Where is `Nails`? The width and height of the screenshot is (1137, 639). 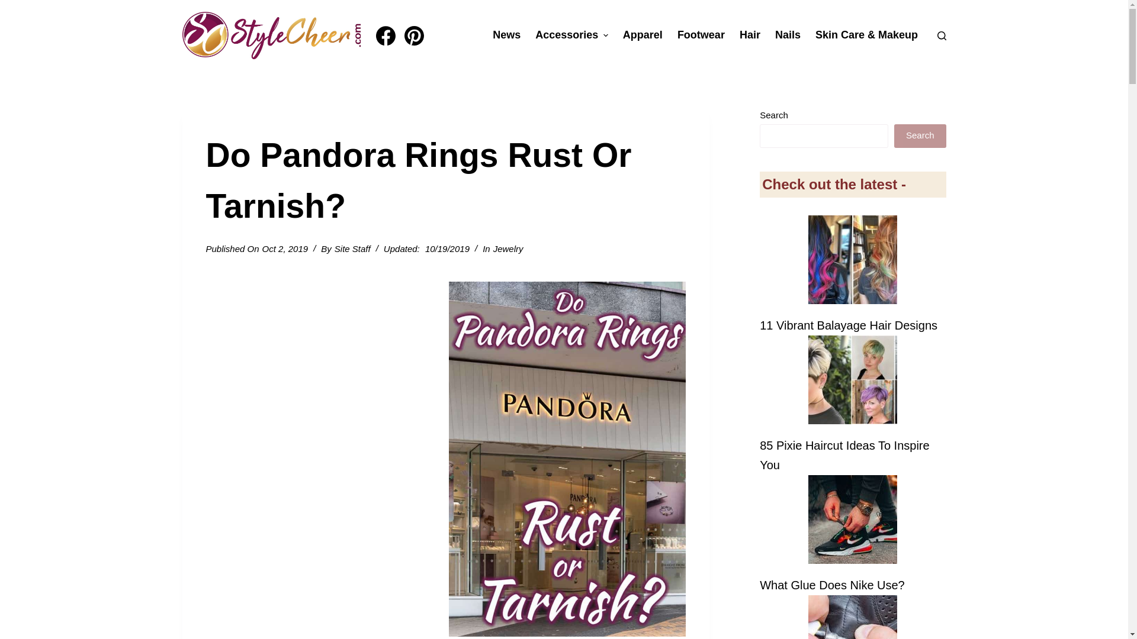
Nails is located at coordinates (788, 35).